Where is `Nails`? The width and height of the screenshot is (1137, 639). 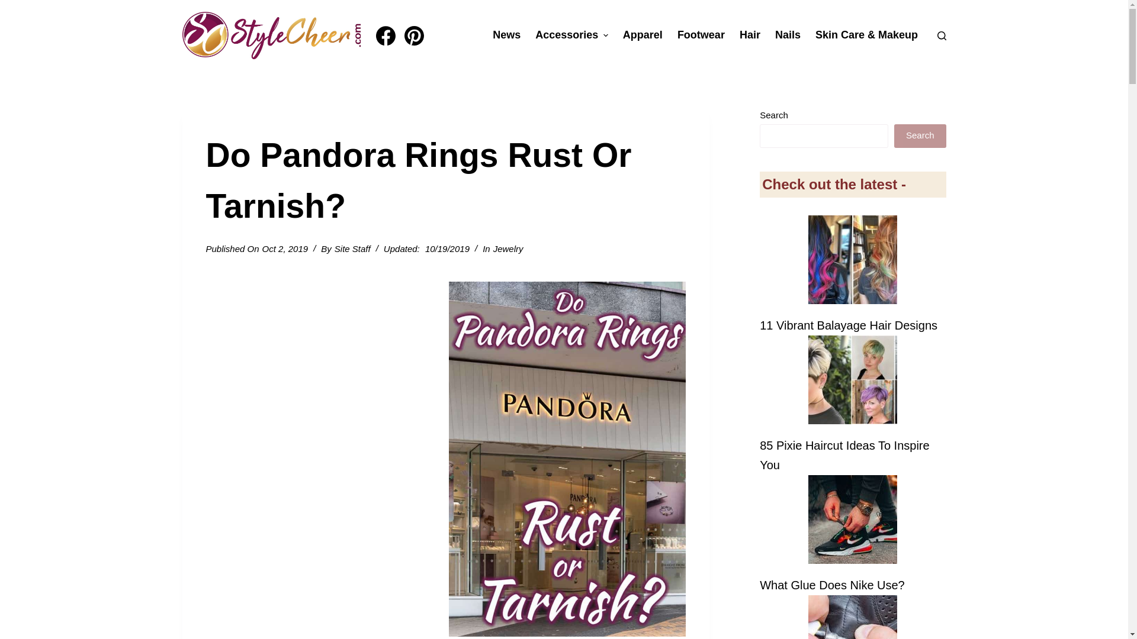
Nails is located at coordinates (788, 35).